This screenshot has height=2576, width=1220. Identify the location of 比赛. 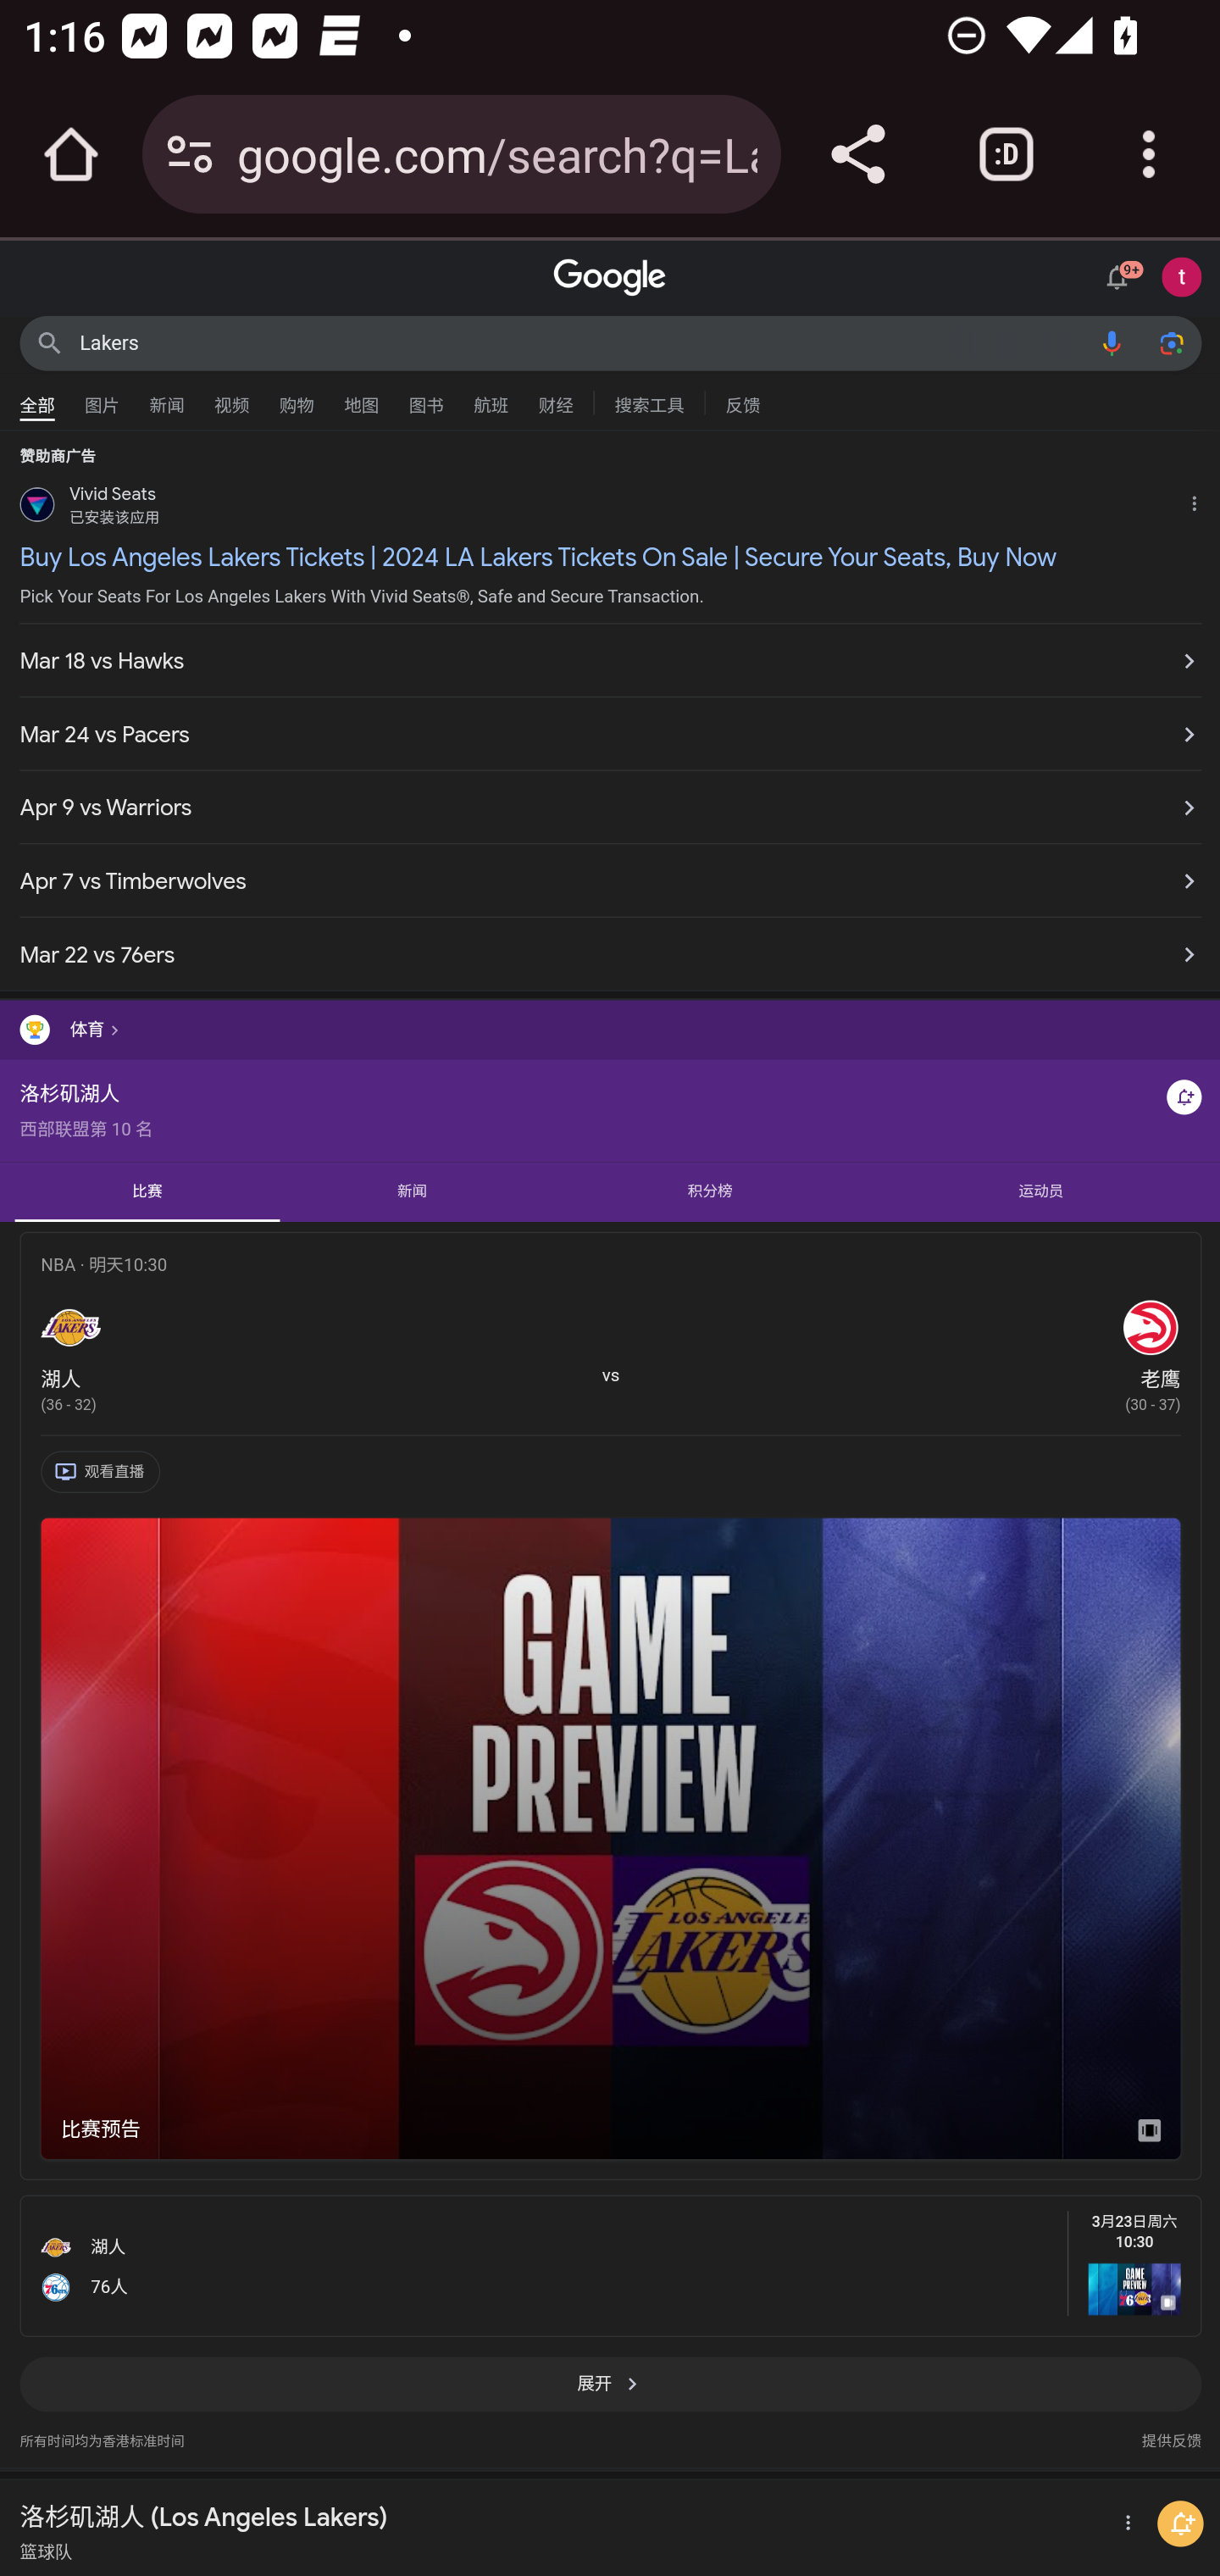
(147, 1191).